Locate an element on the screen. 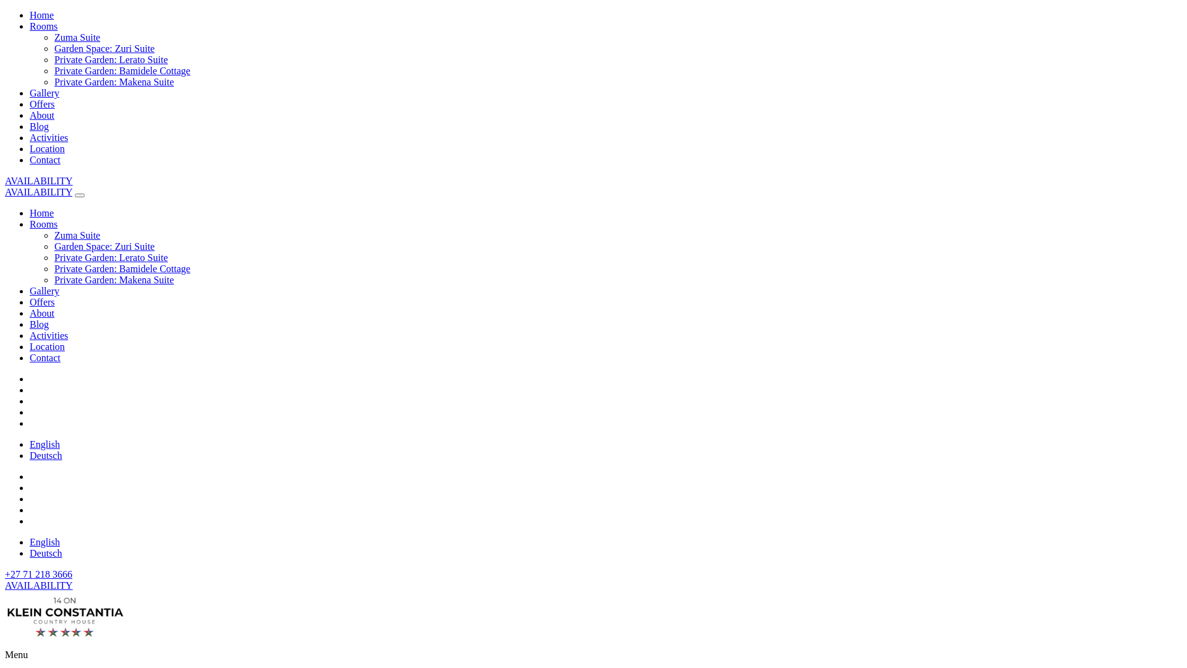 This screenshot has height=668, width=1187. Activities is located at coordinates (49, 137).